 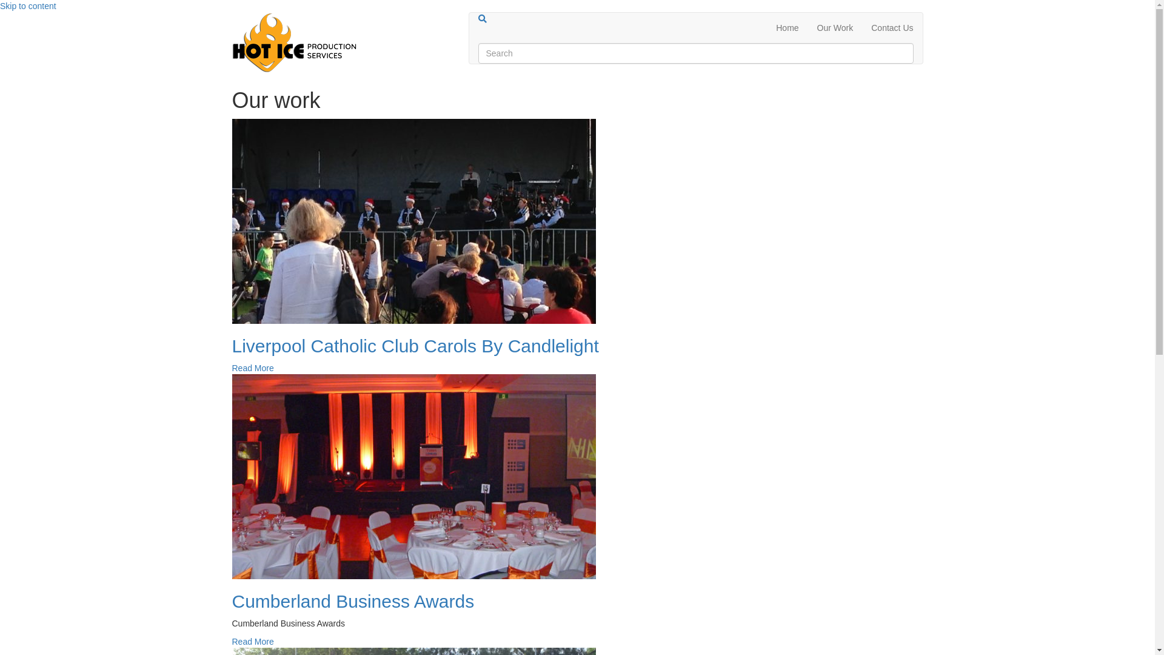 I want to click on Contact Us, so click(x=892, y=28).